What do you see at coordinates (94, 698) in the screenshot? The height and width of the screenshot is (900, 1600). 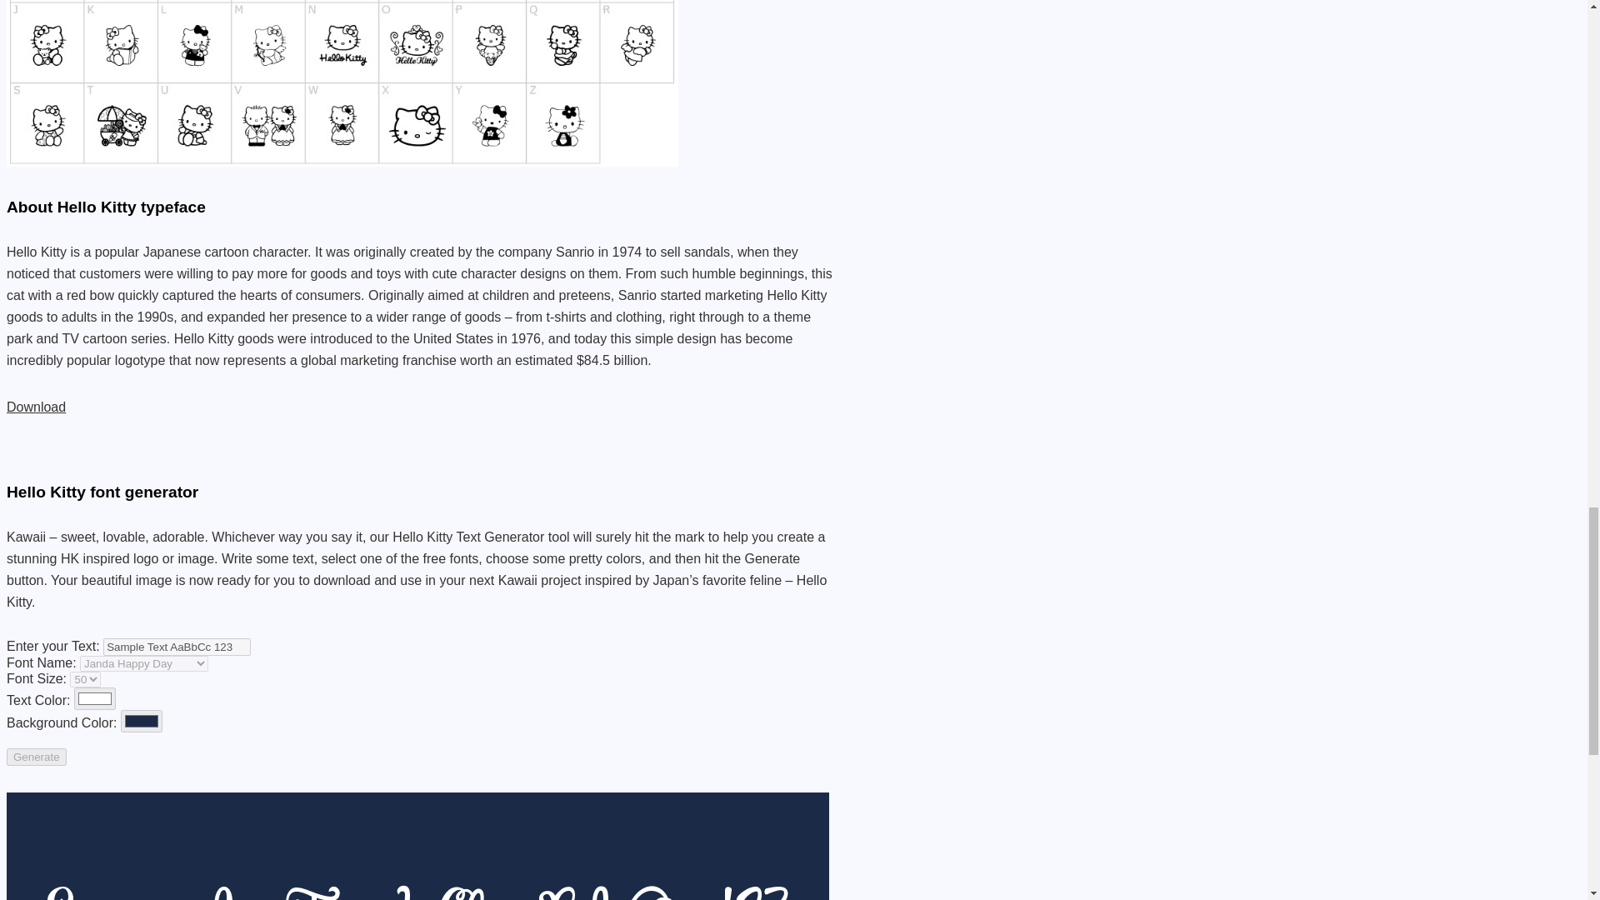 I see `Choose your color` at bounding box center [94, 698].